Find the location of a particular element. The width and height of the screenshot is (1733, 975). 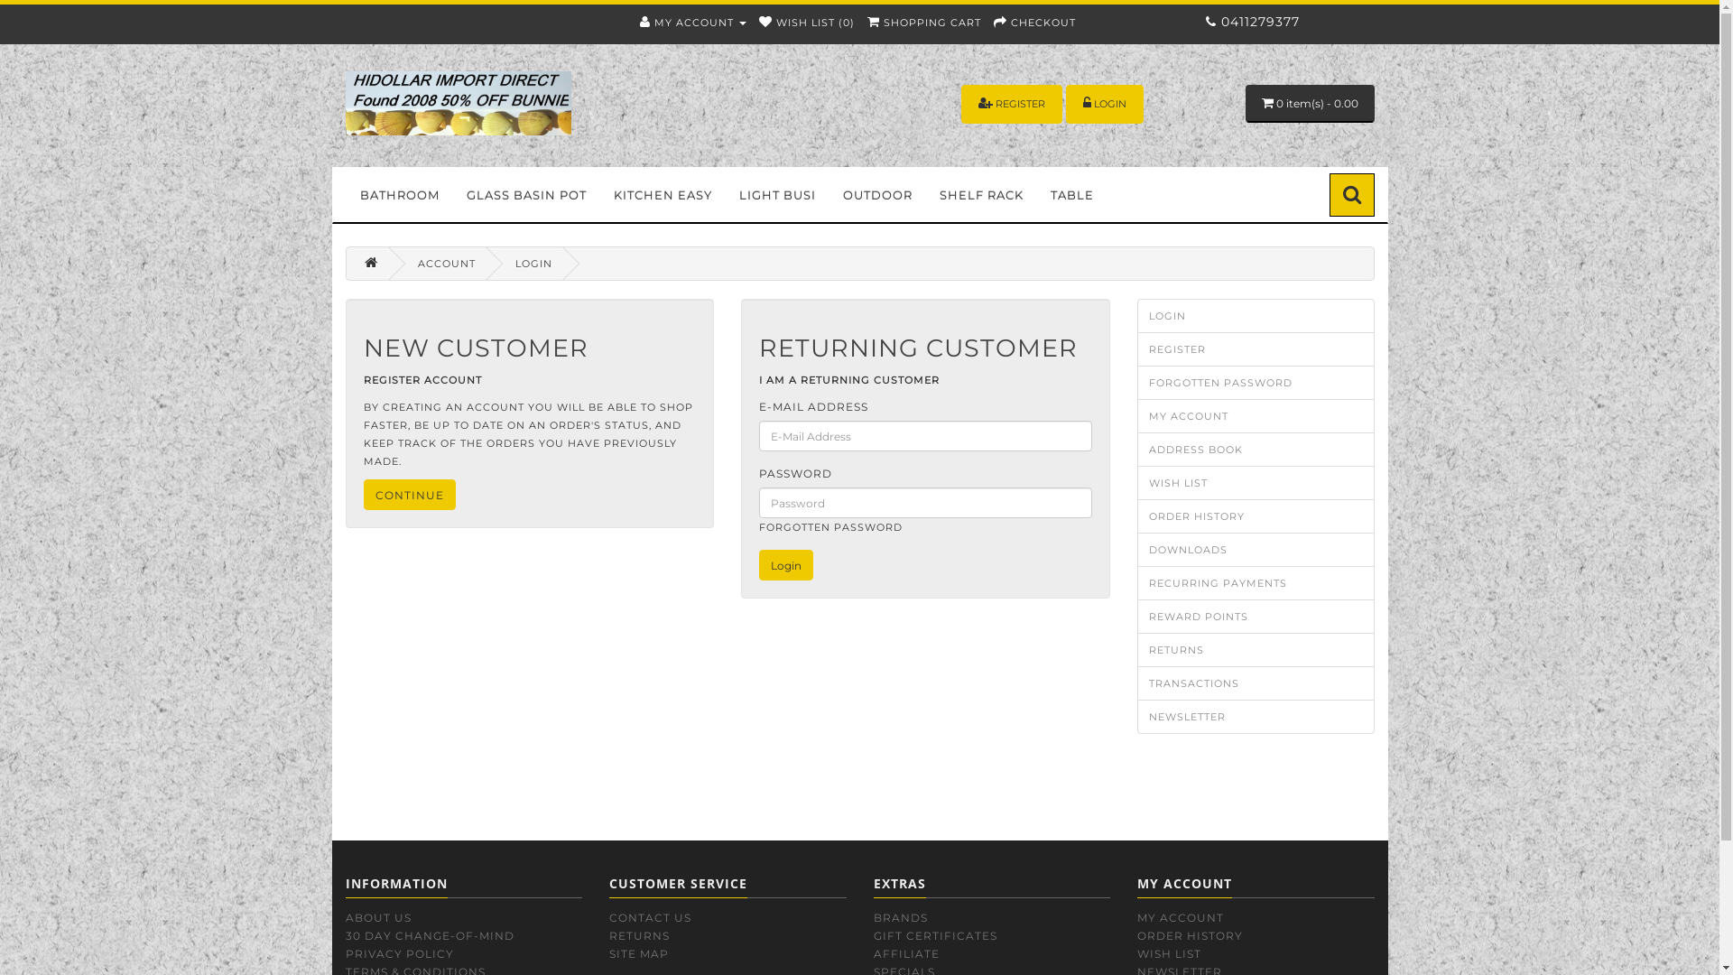

DOWNLOADS is located at coordinates (1256, 550).